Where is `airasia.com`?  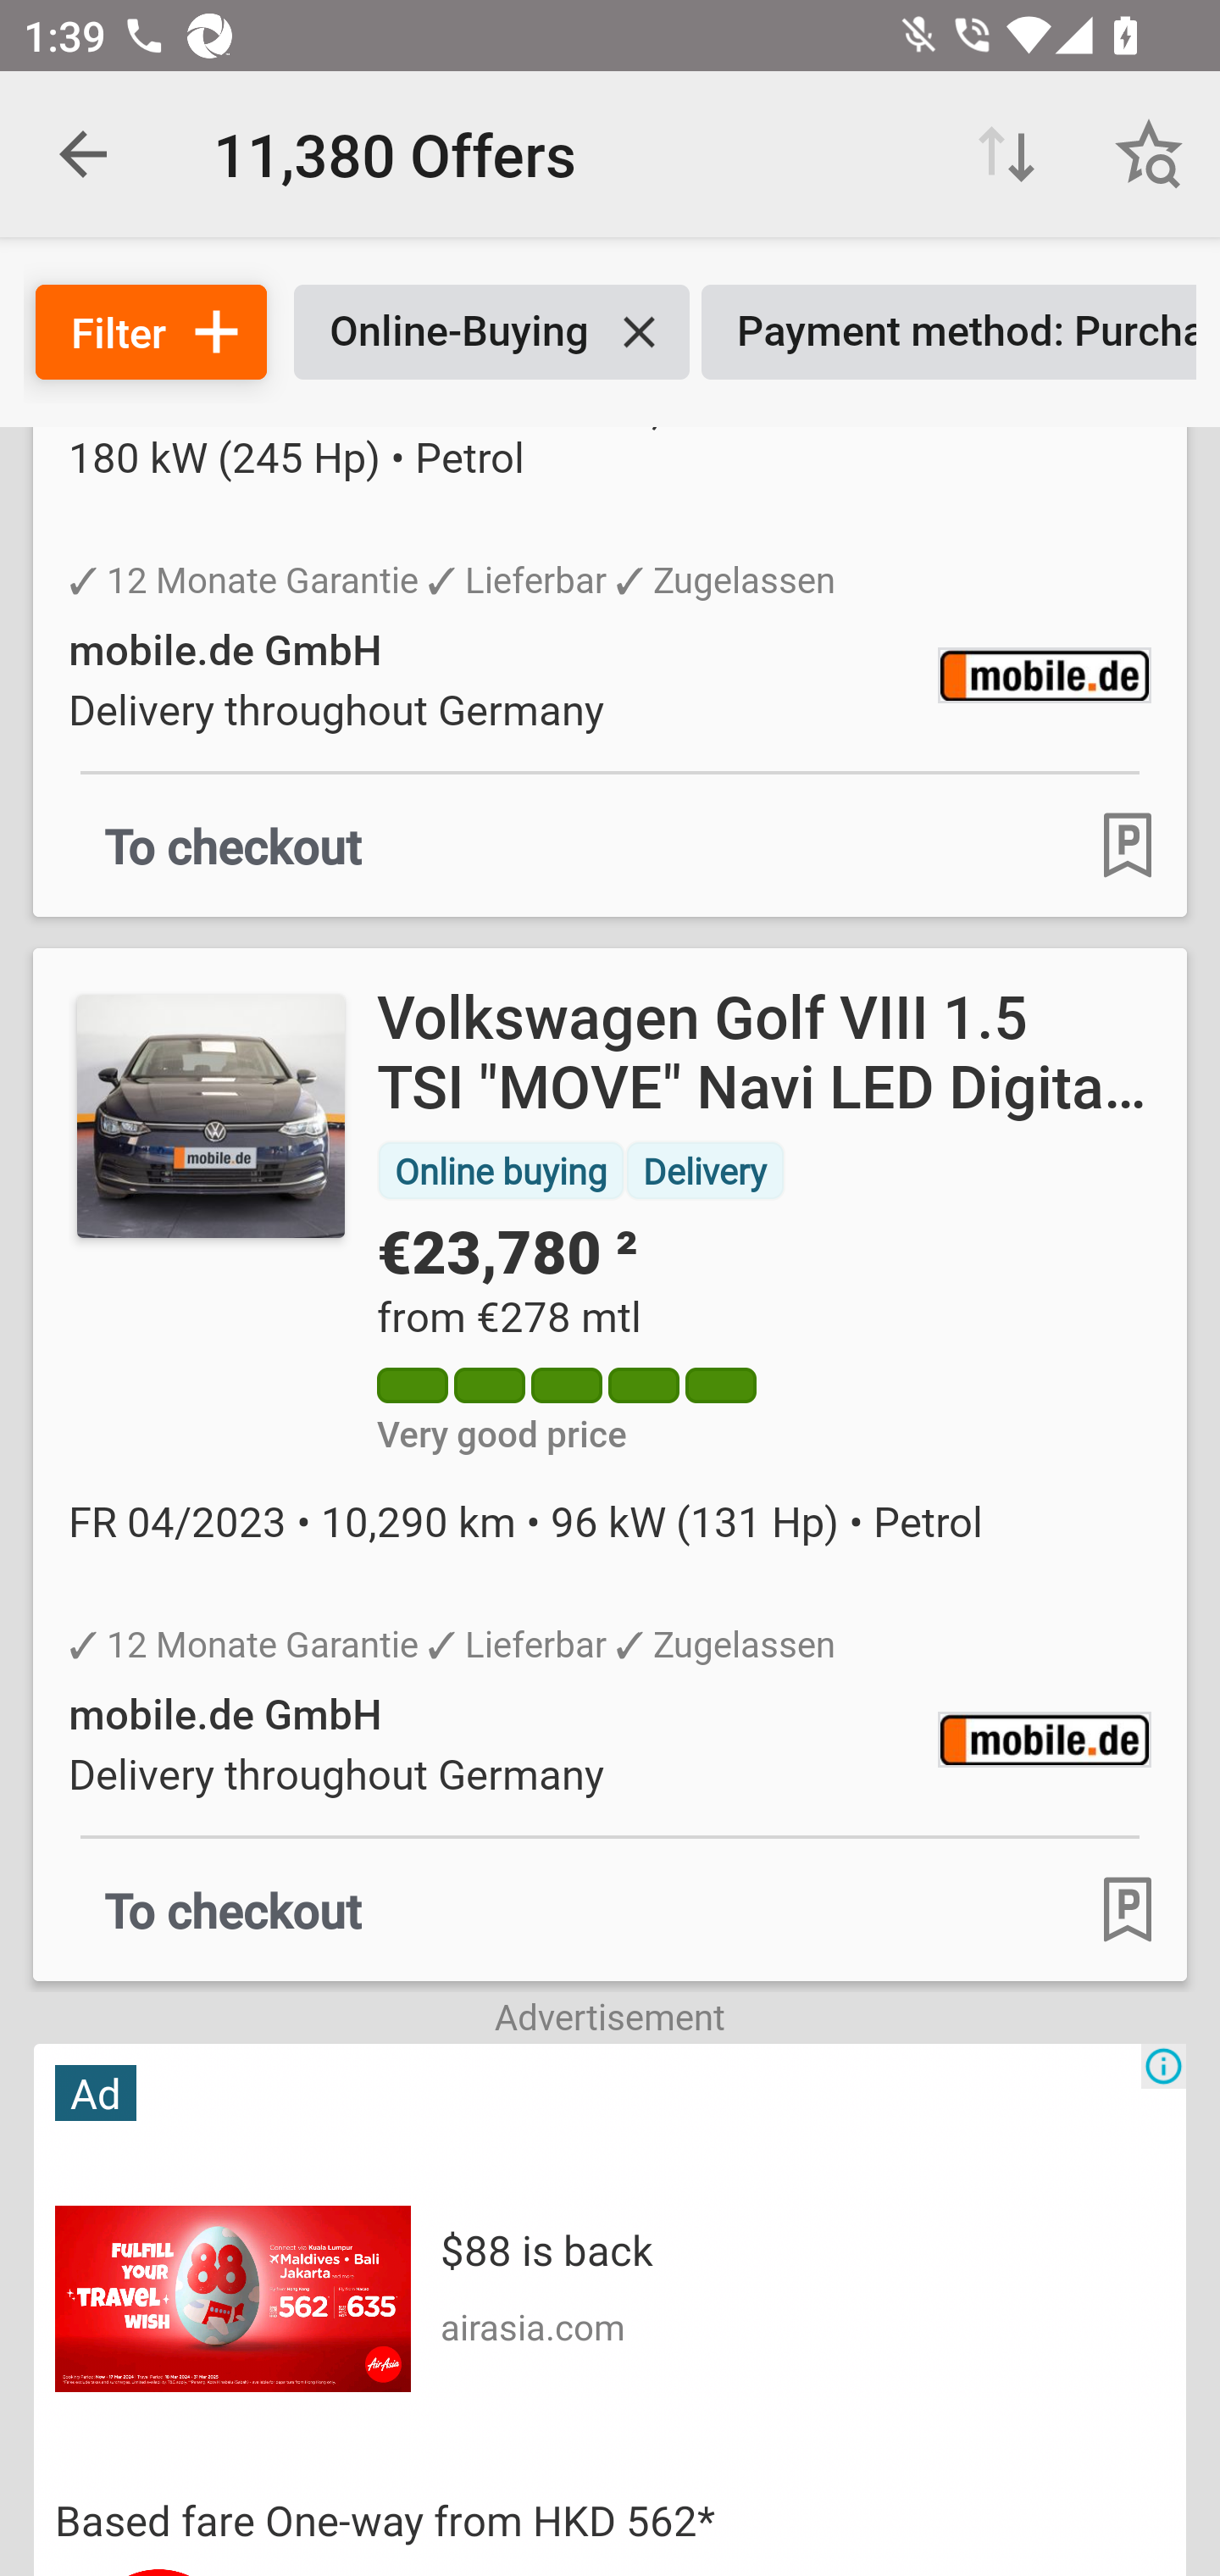
airasia.com is located at coordinates (532, 2325).